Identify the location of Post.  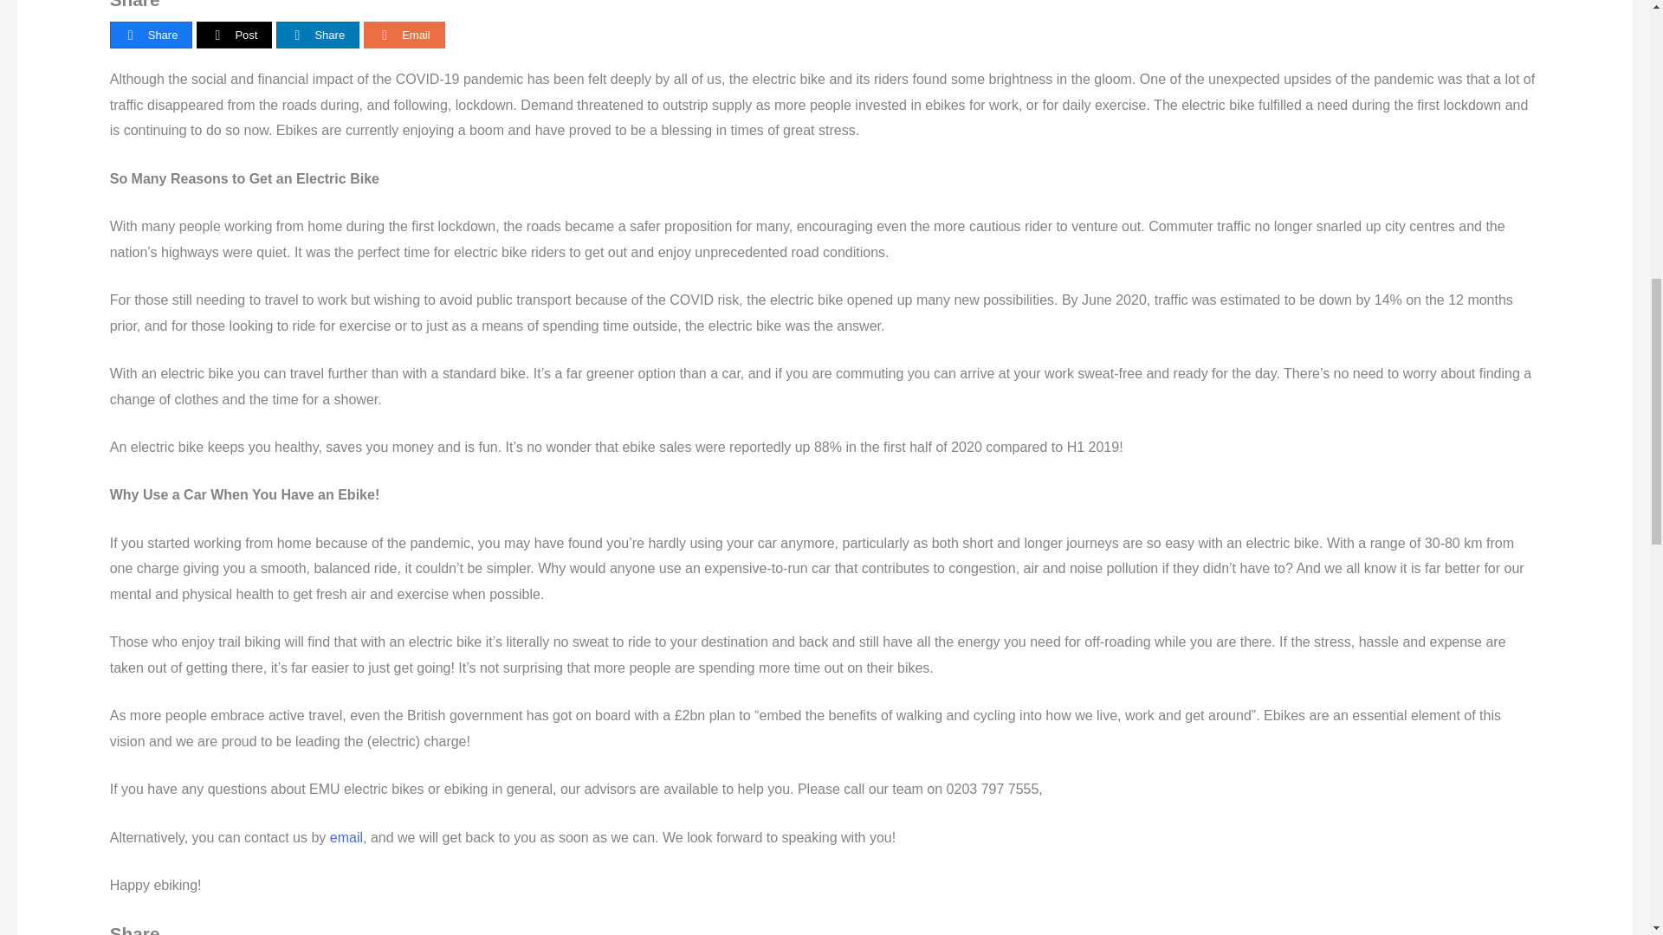
(234, 35).